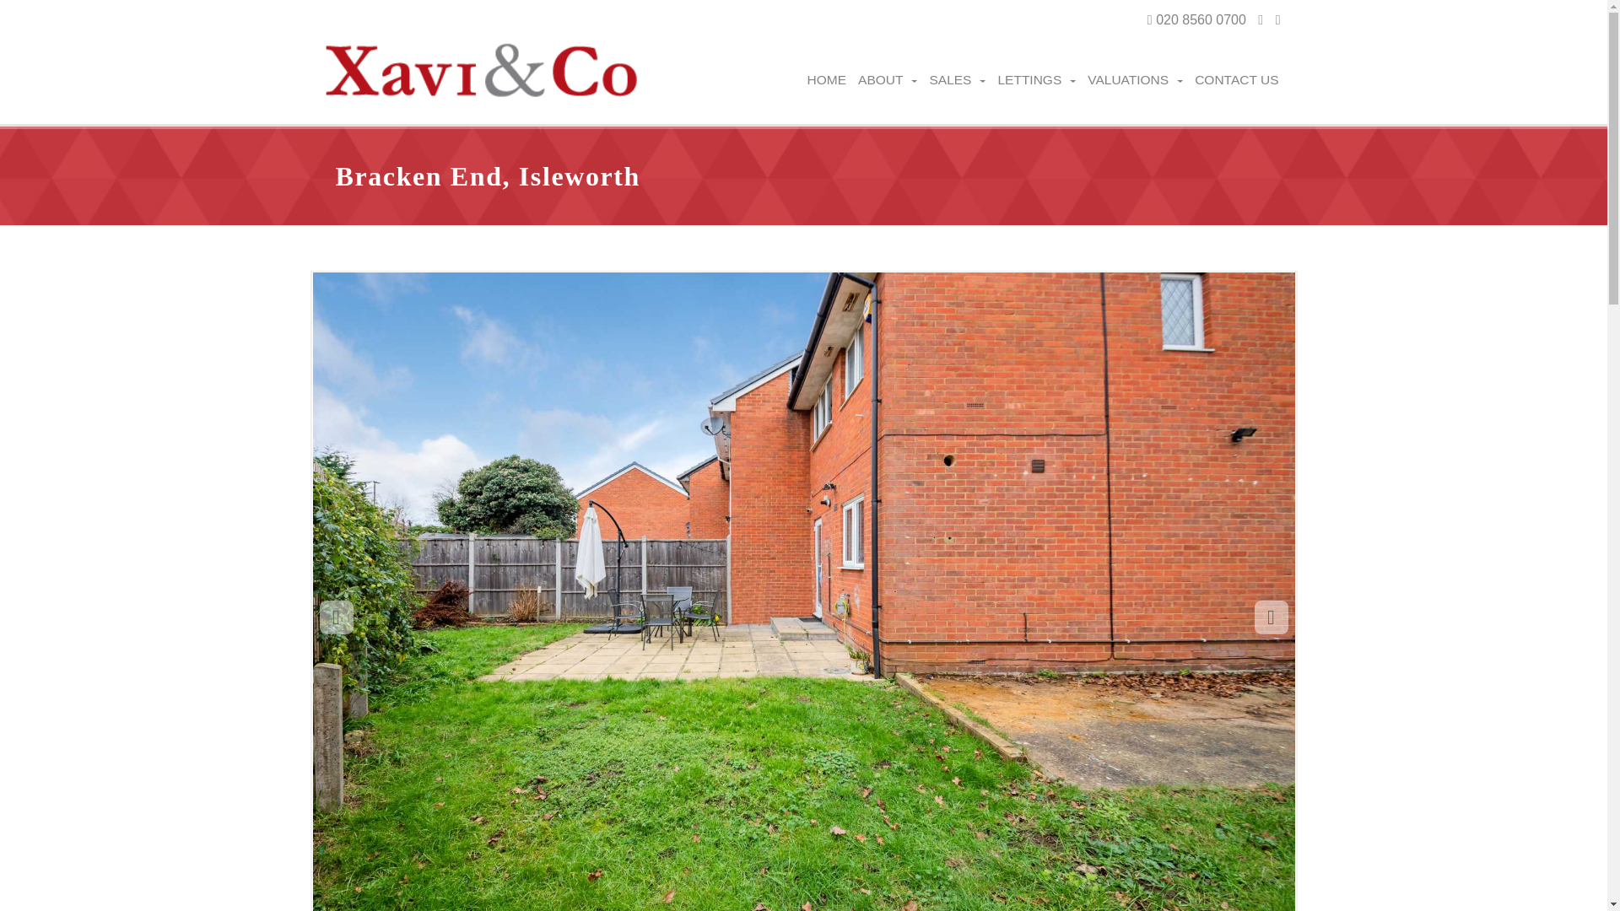  Describe the element at coordinates (1136, 79) in the screenshot. I see `VALUATIONS` at that location.